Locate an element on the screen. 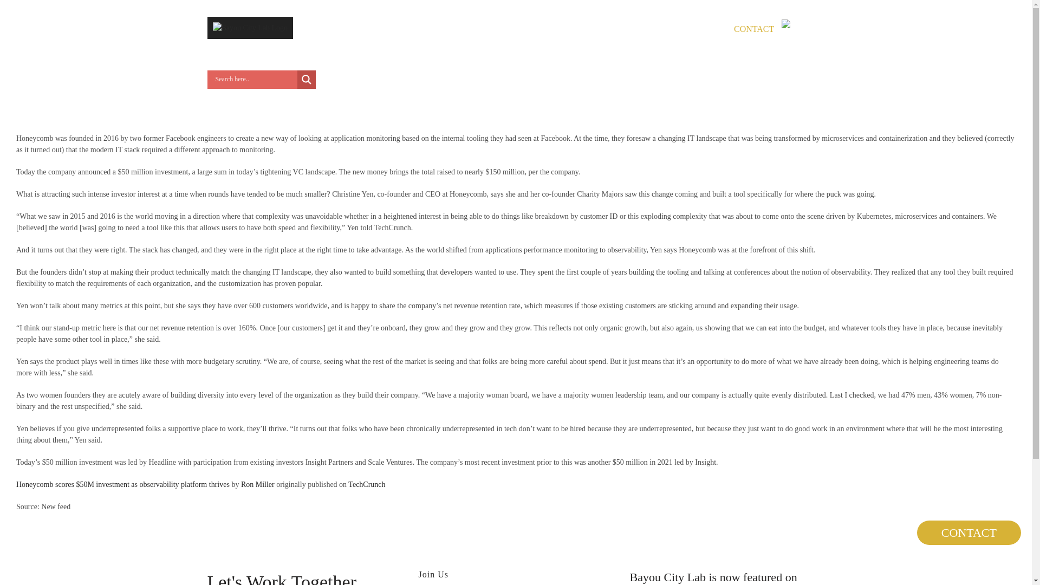 The width and height of the screenshot is (1040, 585). Ron Miller is located at coordinates (258, 484).